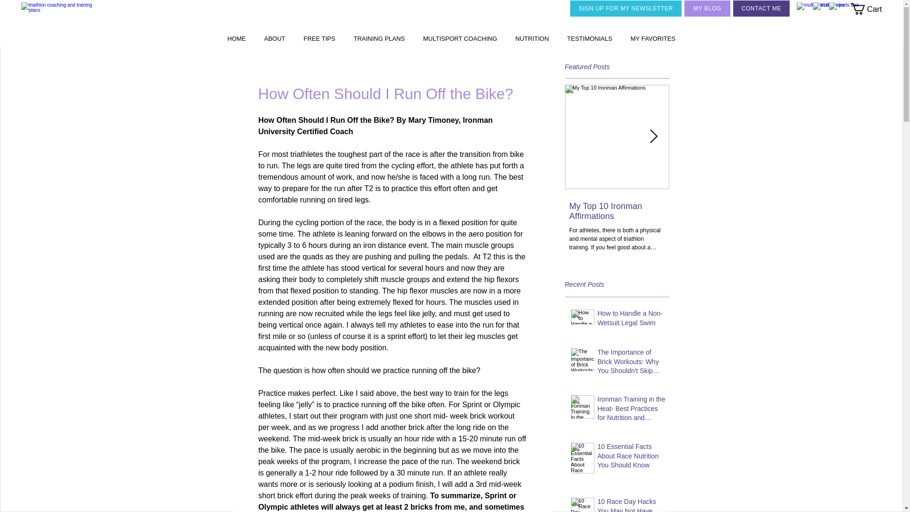 The height and width of the screenshot is (512, 910). What do you see at coordinates (707, 9) in the screenshot?
I see `MY BLOG` at bounding box center [707, 9].